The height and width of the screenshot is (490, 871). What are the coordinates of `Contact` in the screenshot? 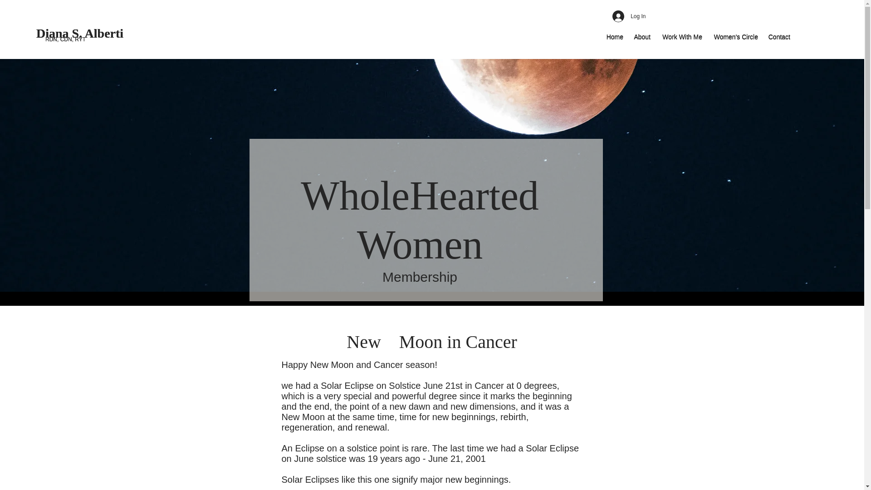 It's located at (778, 37).